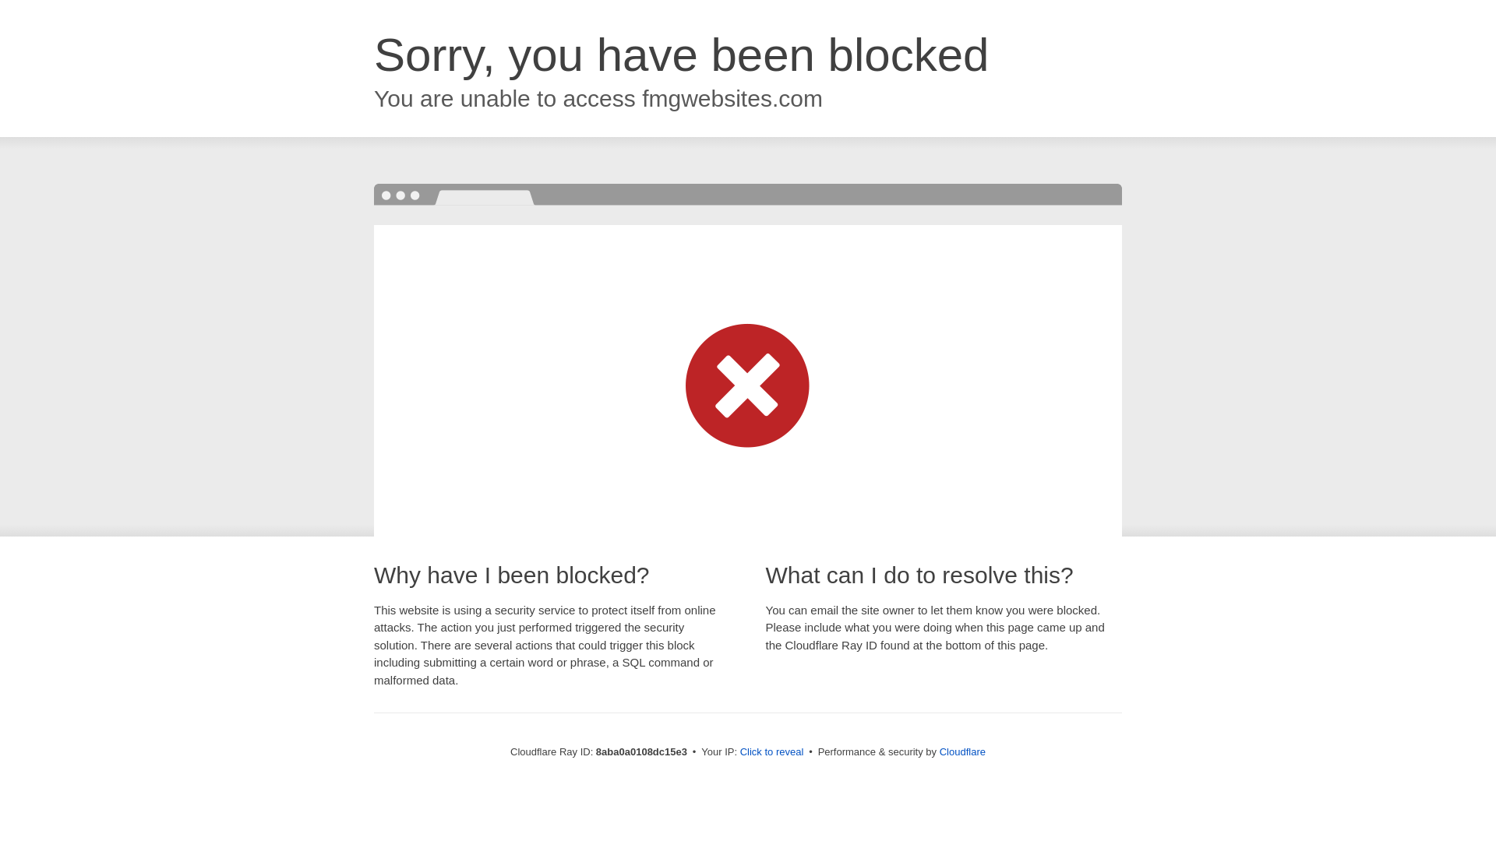 The width and height of the screenshot is (1496, 841). I want to click on Cloudflare, so click(962, 751).